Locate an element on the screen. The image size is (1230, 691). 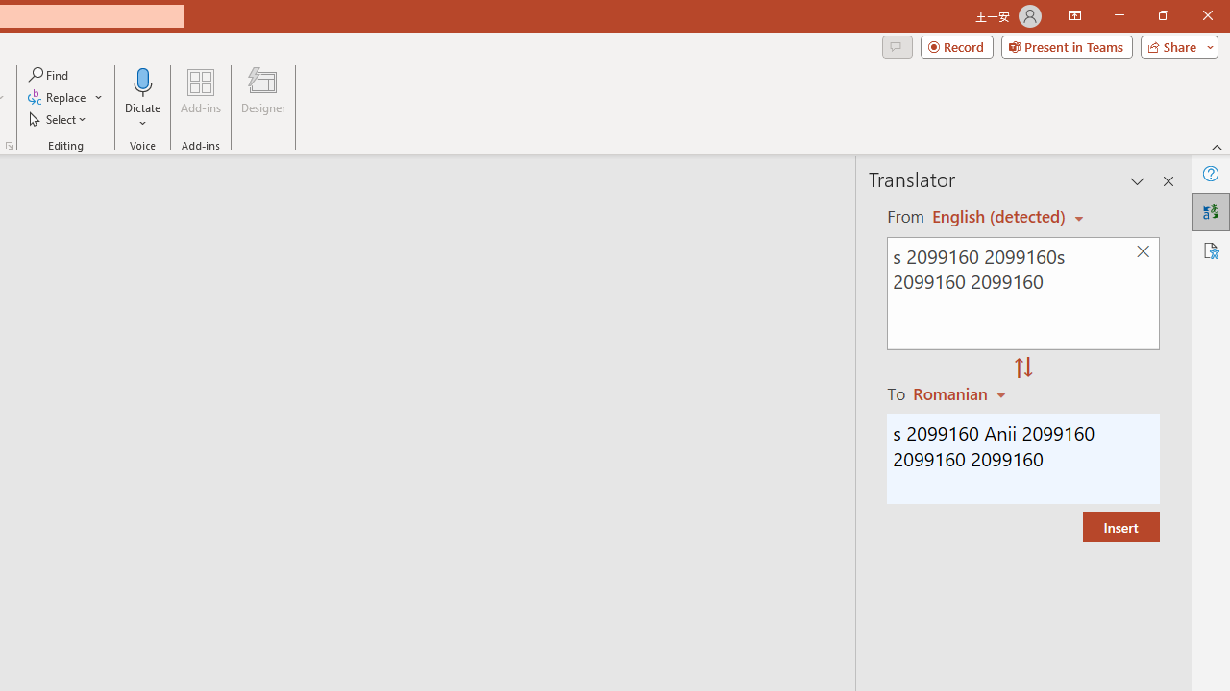
Czech (detected) is located at coordinates (999, 217).